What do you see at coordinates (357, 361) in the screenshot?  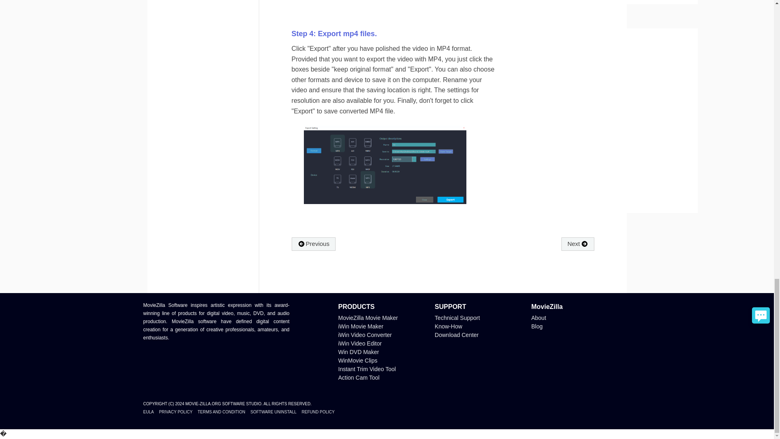 I see `WinMovie Clips` at bounding box center [357, 361].